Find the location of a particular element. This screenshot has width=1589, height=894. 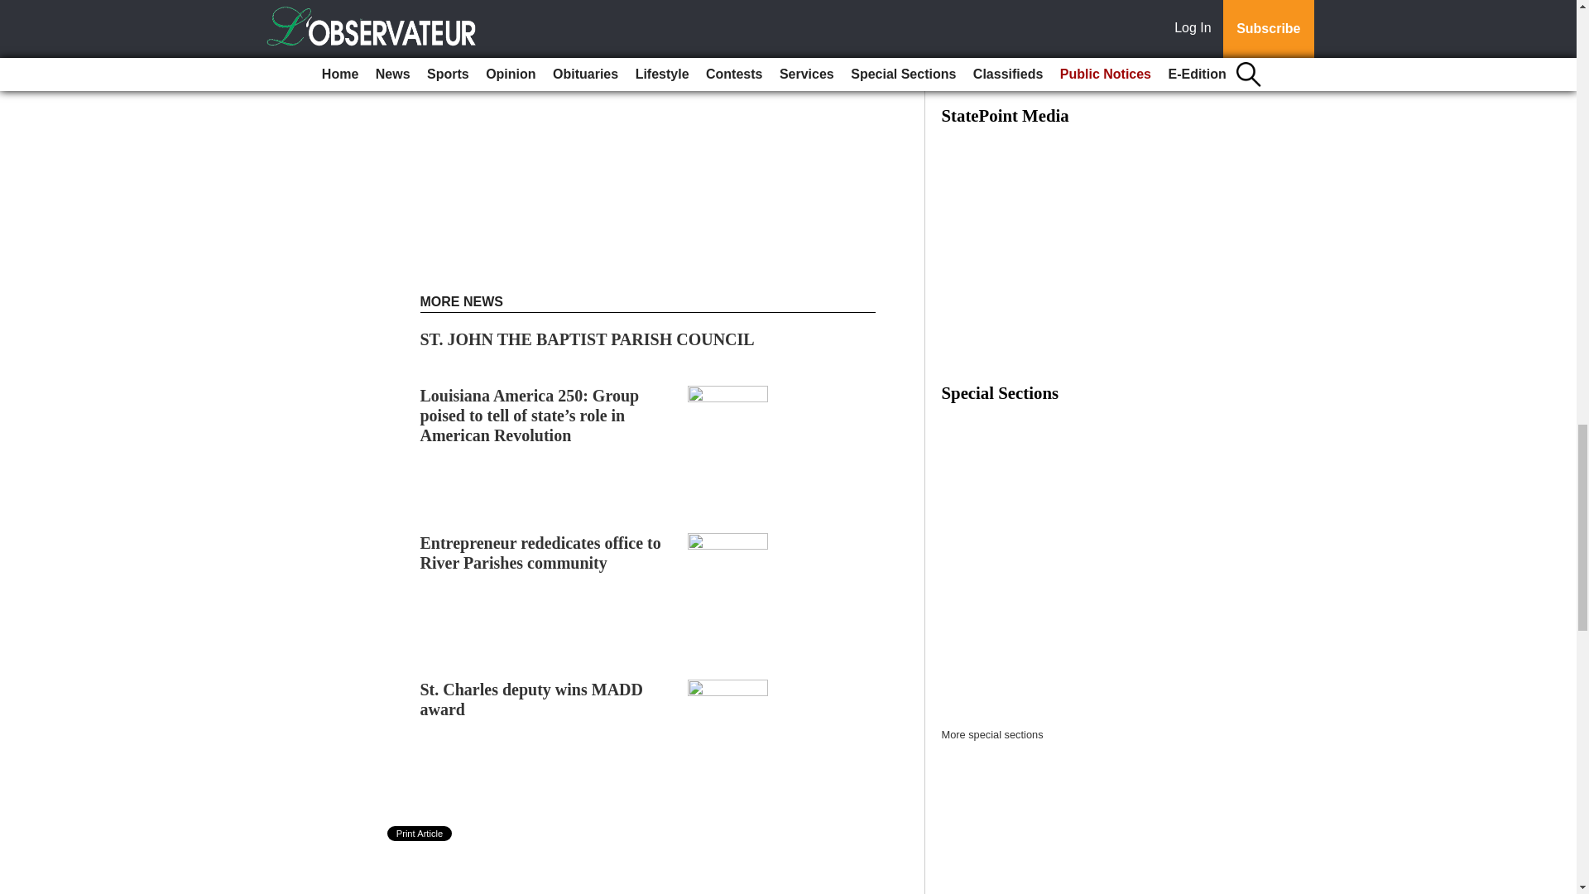

Print Article is located at coordinates (420, 833).